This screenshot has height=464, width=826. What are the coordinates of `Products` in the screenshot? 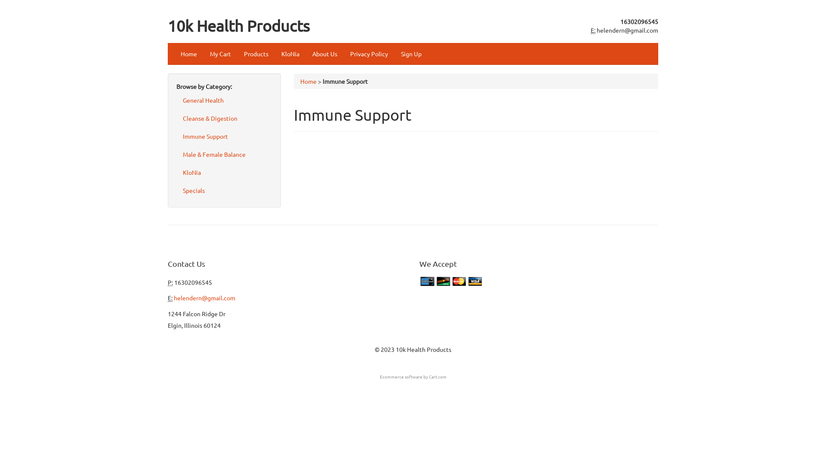 It's located at (256, 54).